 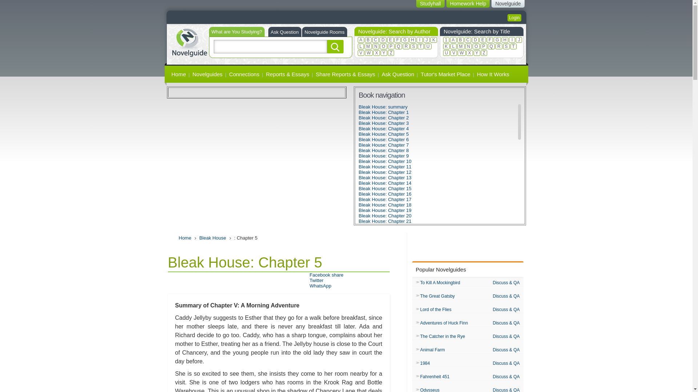 I want to click on Homework Help, so click(x=468, y=4).